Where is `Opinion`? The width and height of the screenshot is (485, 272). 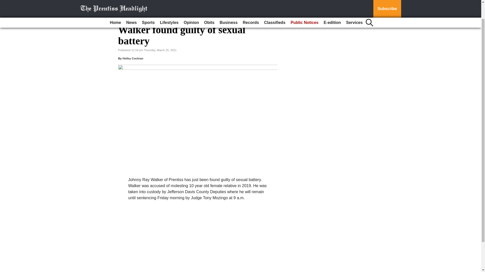
Opinion is located at coordinates (191, 5).